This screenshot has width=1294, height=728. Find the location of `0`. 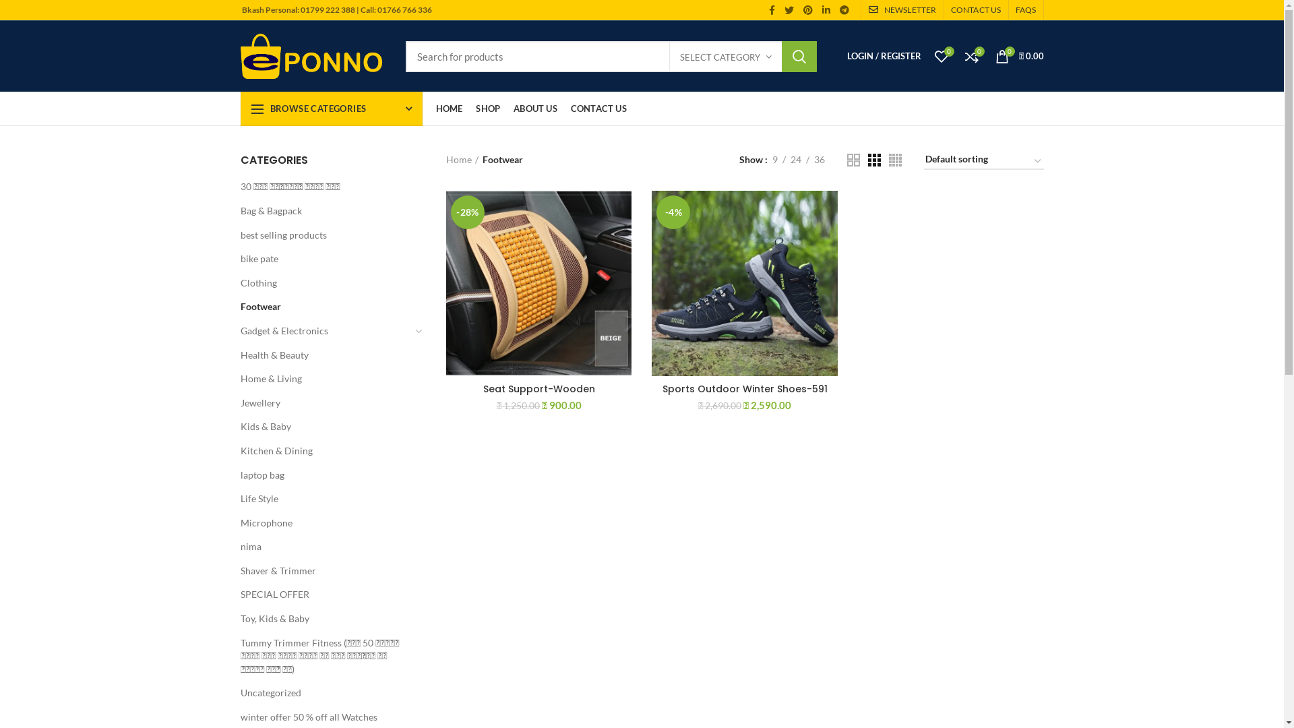

0 is located at coordinates (972, 57).